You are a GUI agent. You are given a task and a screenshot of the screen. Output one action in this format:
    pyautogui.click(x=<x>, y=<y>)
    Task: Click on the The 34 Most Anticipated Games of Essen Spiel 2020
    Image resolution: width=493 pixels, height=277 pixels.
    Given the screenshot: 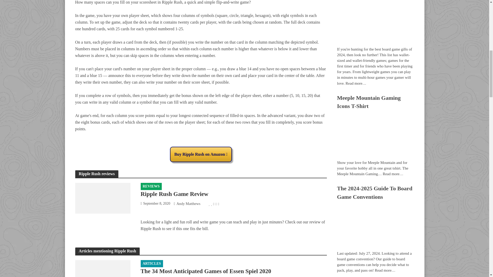 What is the action you would take?
    pyautogui.click(x=102, y=275)
    